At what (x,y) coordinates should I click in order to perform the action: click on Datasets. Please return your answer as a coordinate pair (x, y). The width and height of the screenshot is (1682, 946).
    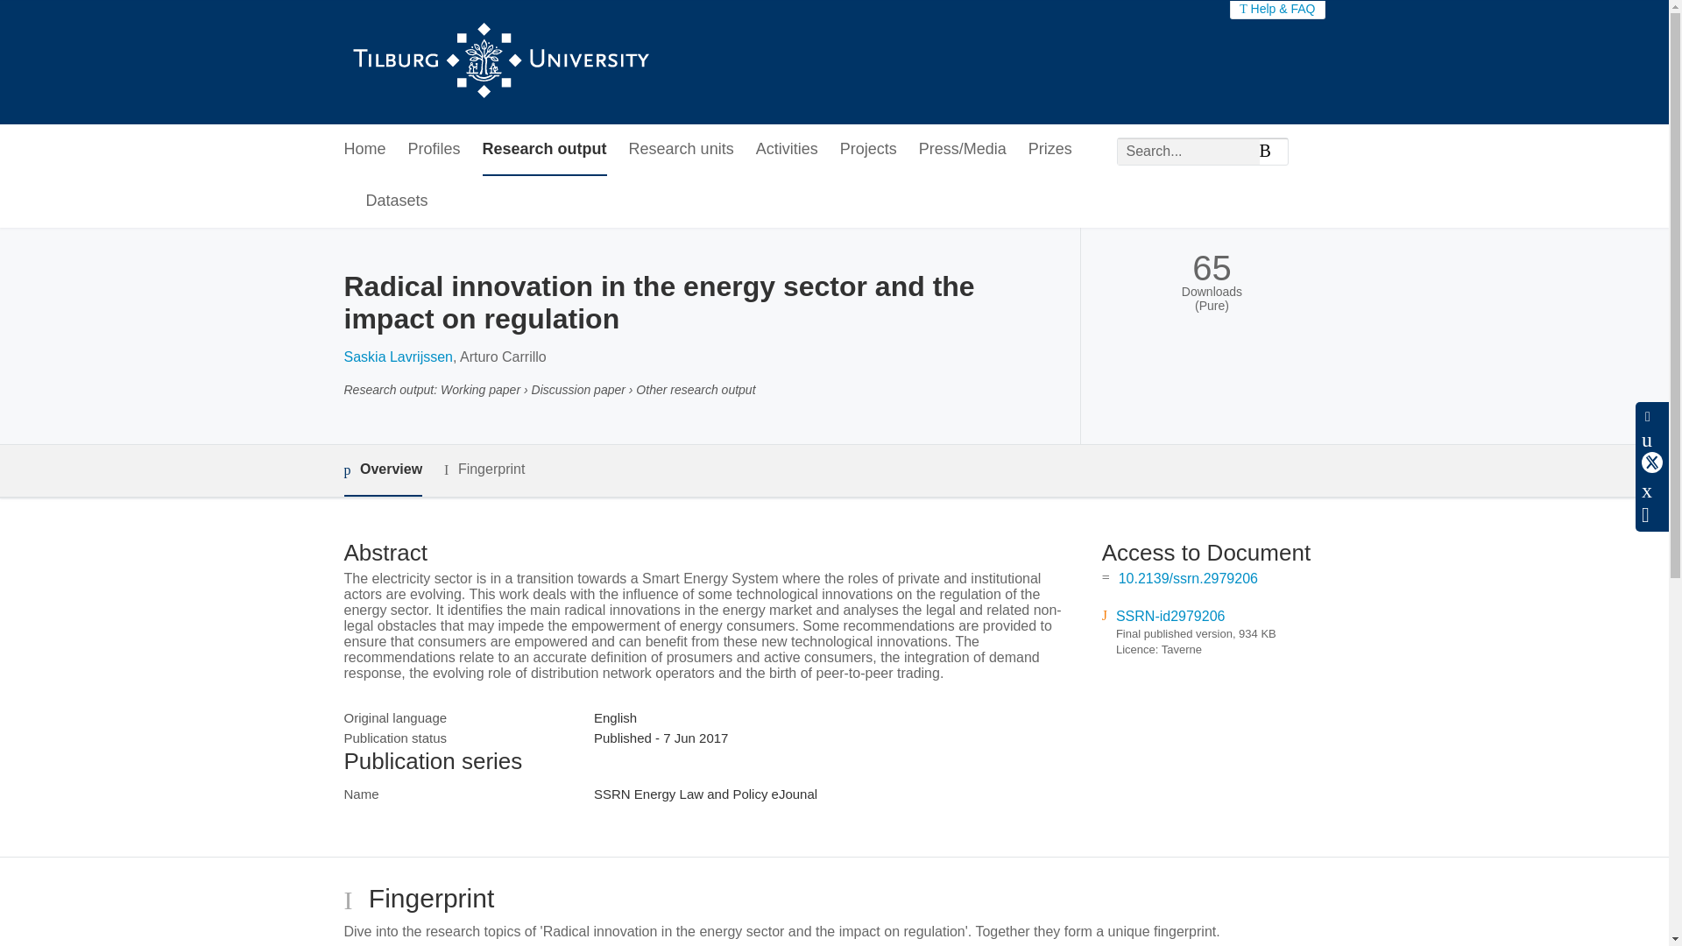
    Looking at the image, I should click on (398, 201).